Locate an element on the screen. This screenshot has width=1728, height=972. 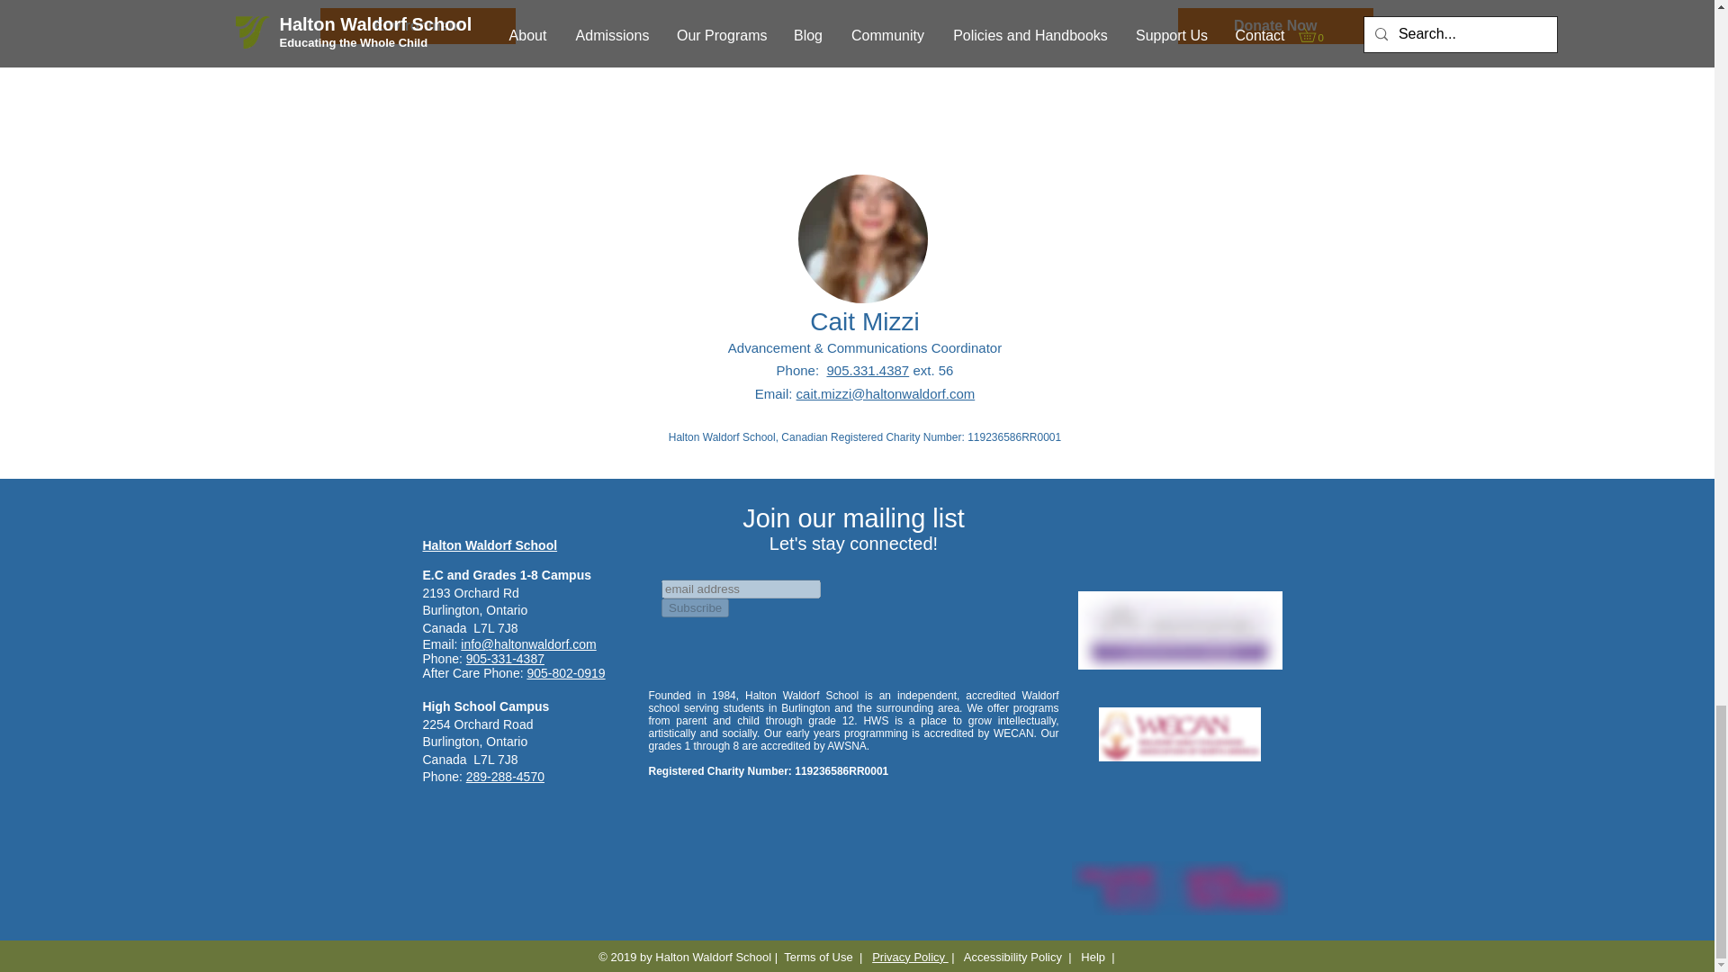
Environment is located at coordinates (418, 25).